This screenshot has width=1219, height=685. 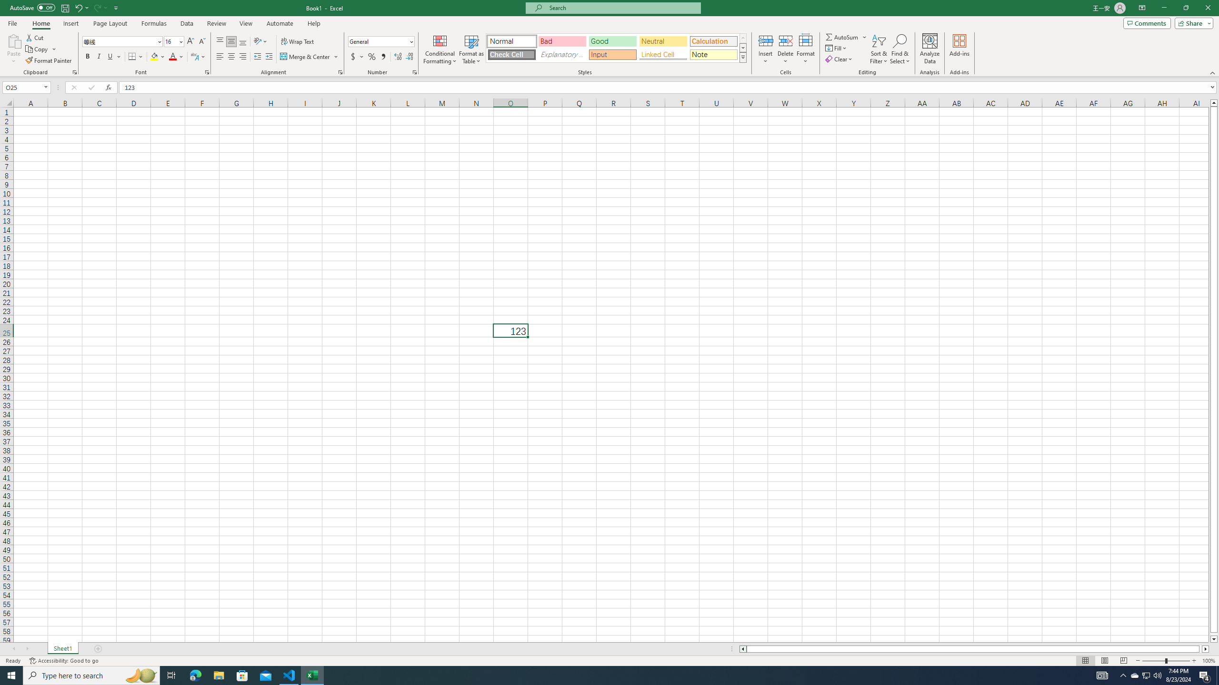 What do you see at coordinates (410, 57) in the screenshot?
I see `Decrease Decimal` at bounding box center [410, 57].